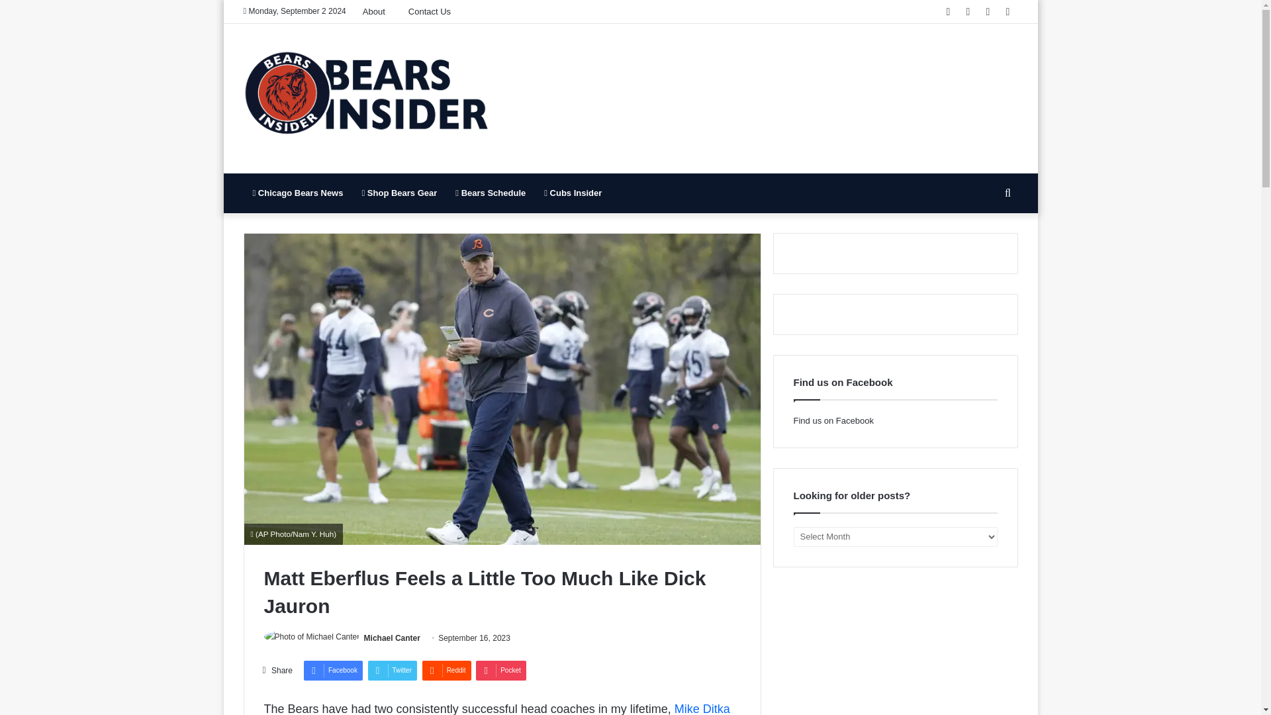 The width and height of the screenshot is (1271, 715). I want to click on Pocket, so click(500, 670).